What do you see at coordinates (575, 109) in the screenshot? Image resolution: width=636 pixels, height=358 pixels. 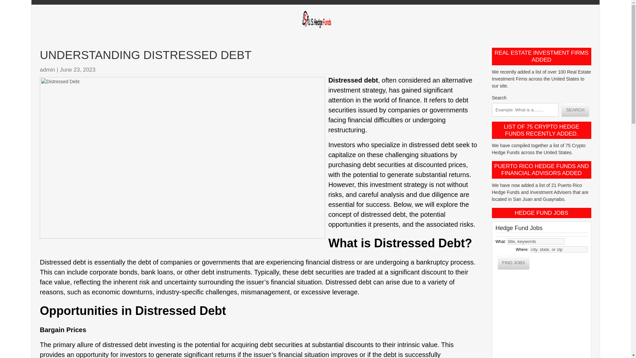 I see `SEARCH` at bounding box center [575, 109].